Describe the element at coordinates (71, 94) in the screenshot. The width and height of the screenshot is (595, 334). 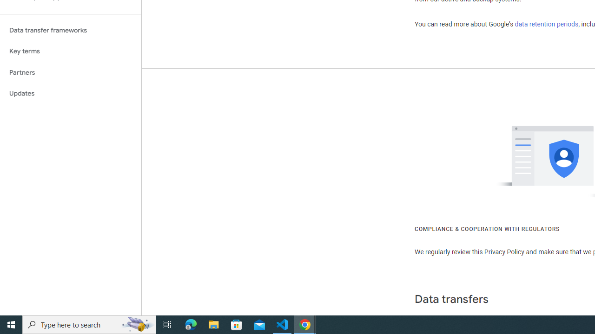
I see `Updates` at that location.